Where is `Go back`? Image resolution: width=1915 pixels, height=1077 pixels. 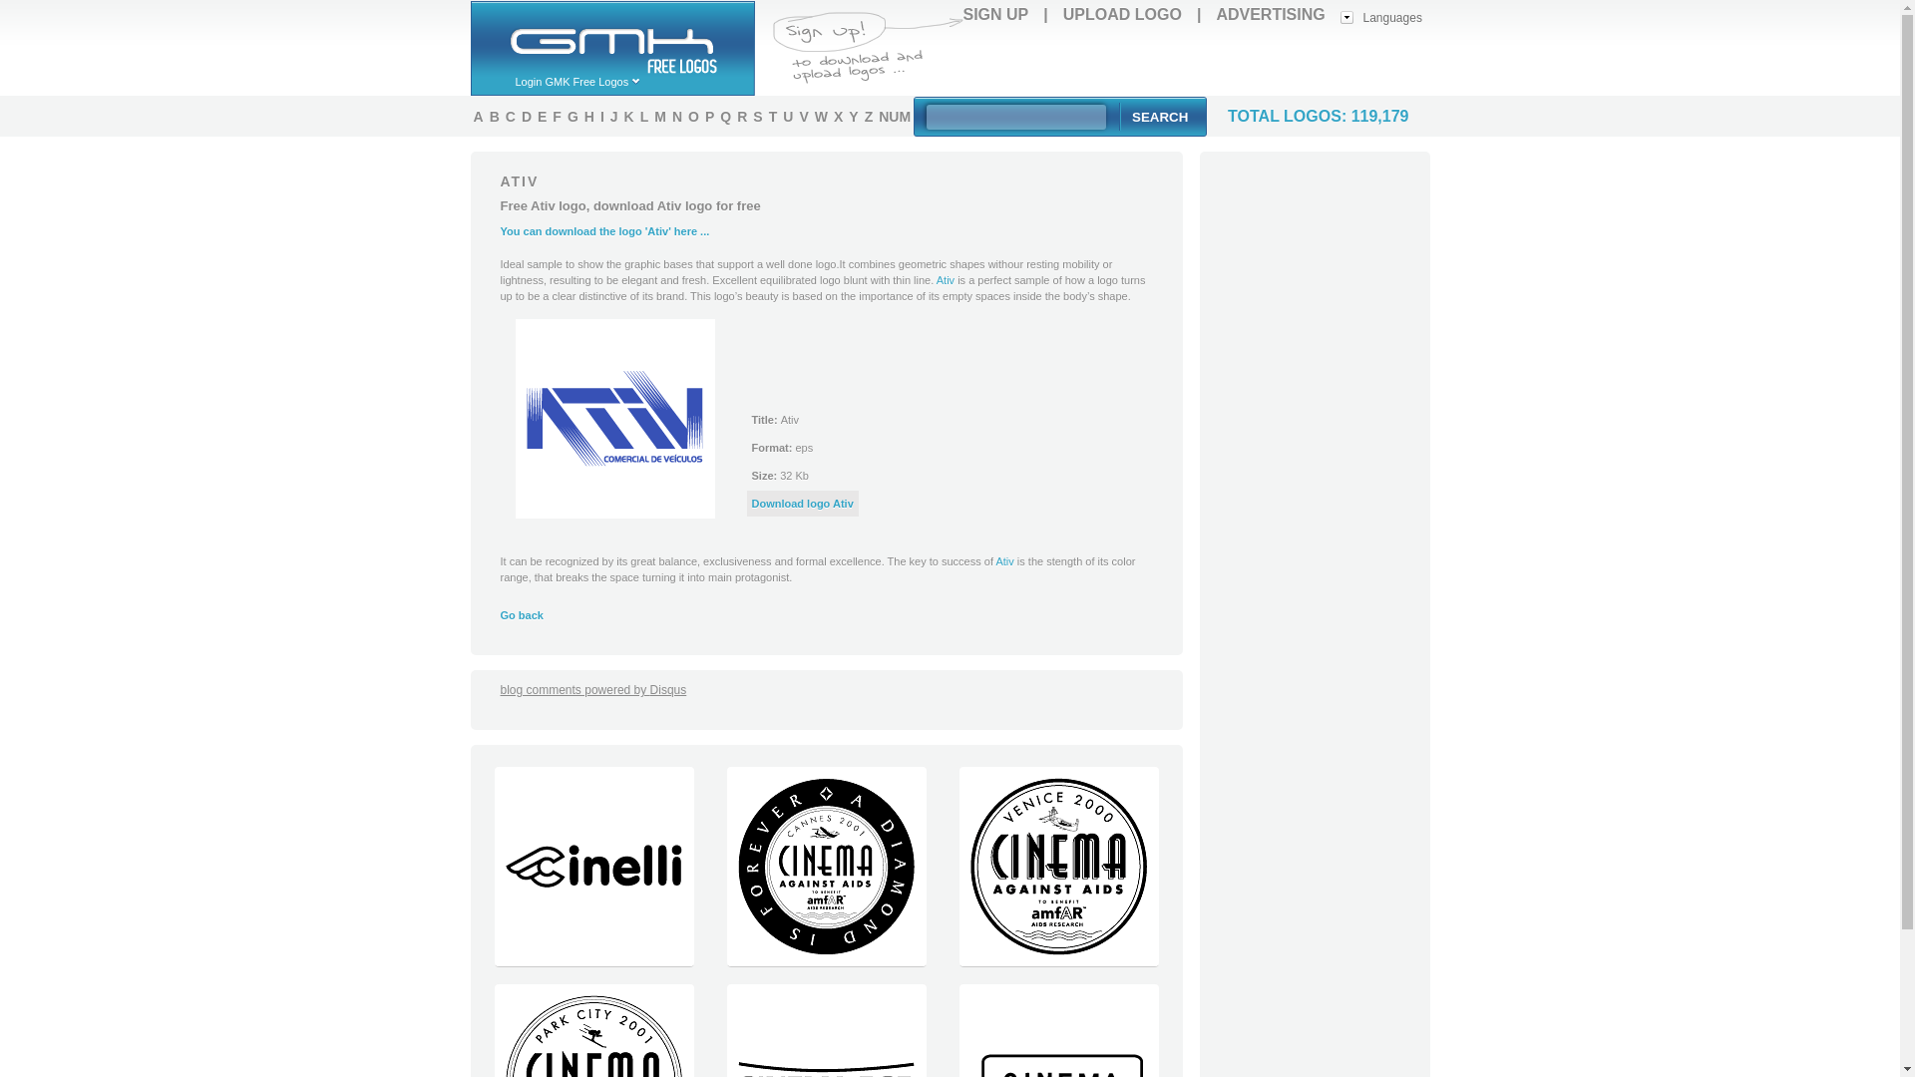
Go back is located at coordinates (522, 615).